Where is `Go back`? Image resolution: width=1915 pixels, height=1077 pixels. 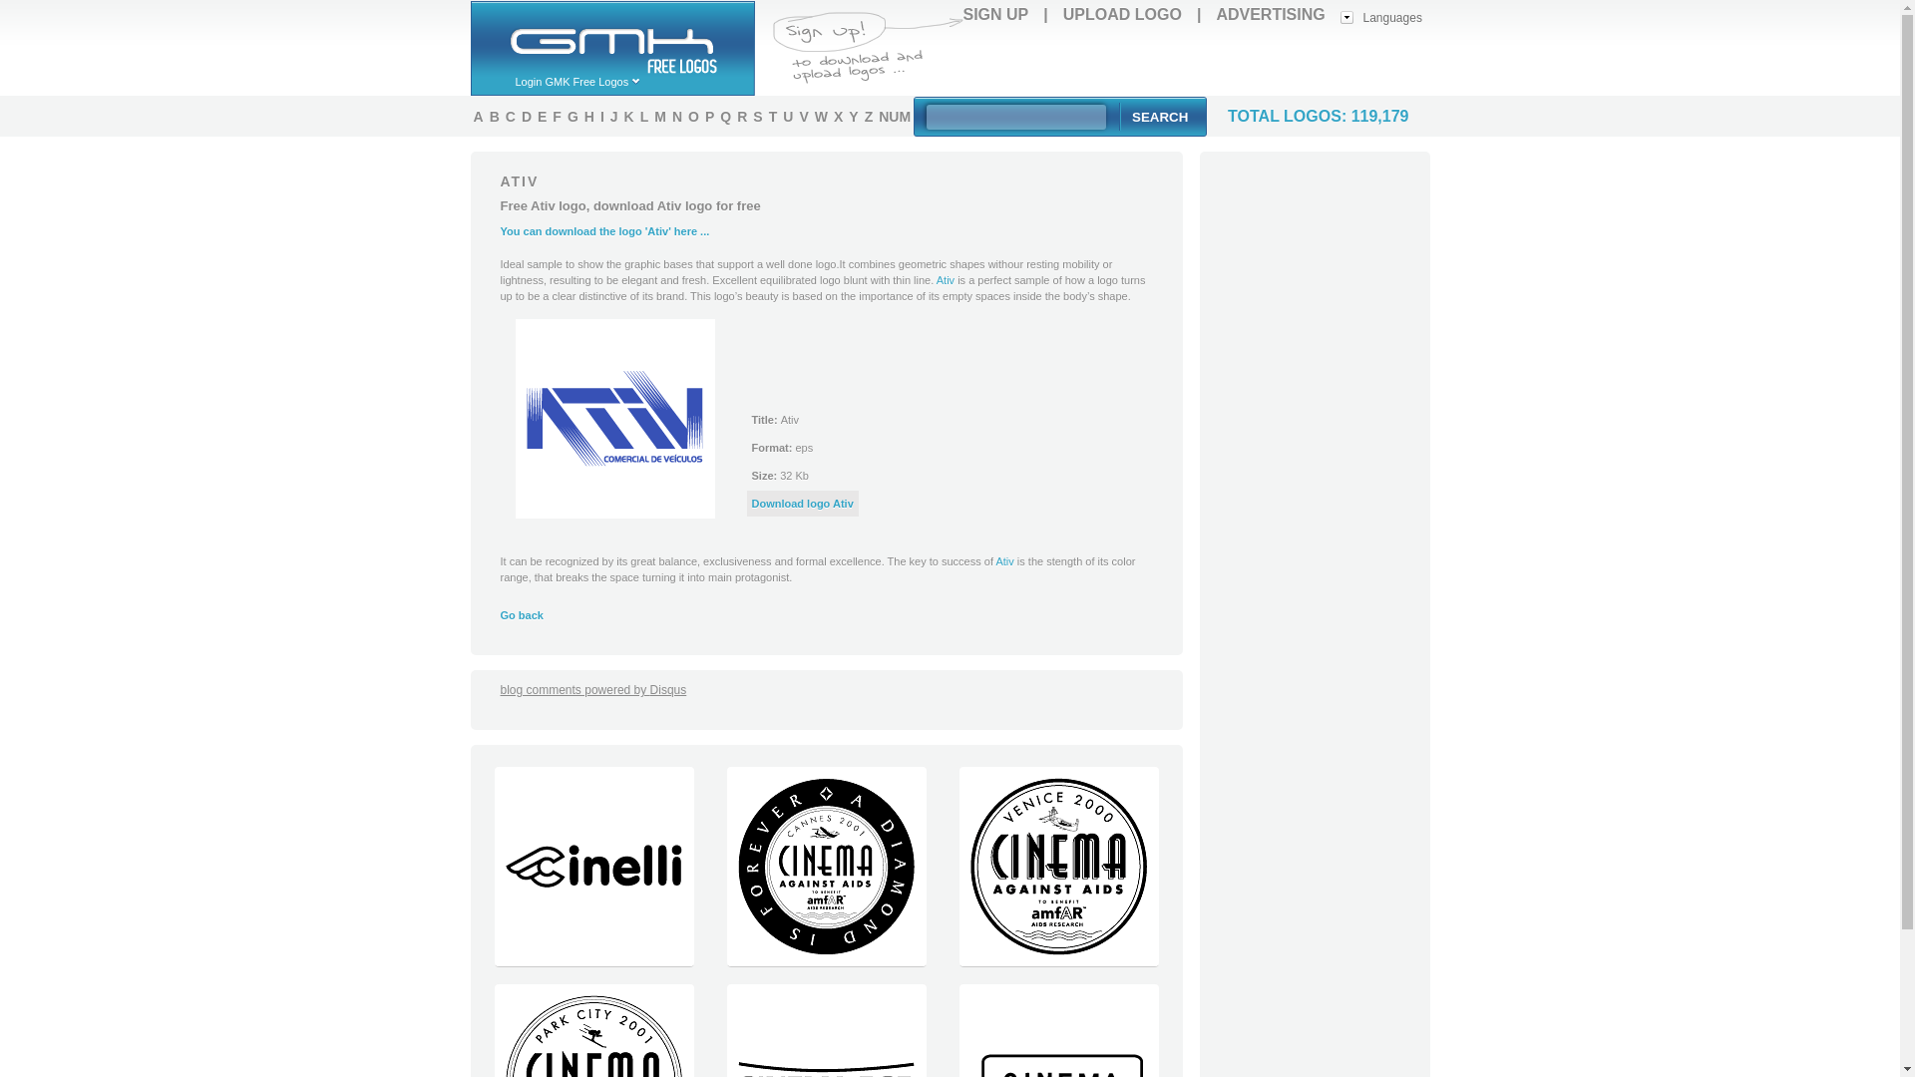
Go back is located at coordinates (522, 615).